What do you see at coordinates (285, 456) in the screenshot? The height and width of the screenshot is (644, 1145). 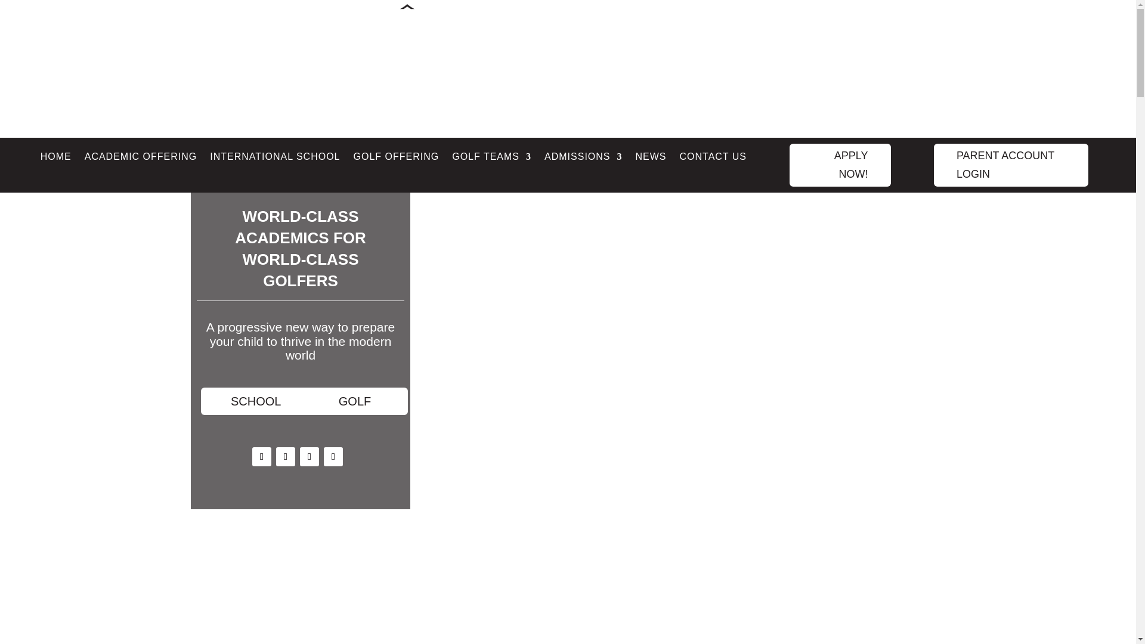 I see `Follow on Twitter` at bounding box center [285, 456].